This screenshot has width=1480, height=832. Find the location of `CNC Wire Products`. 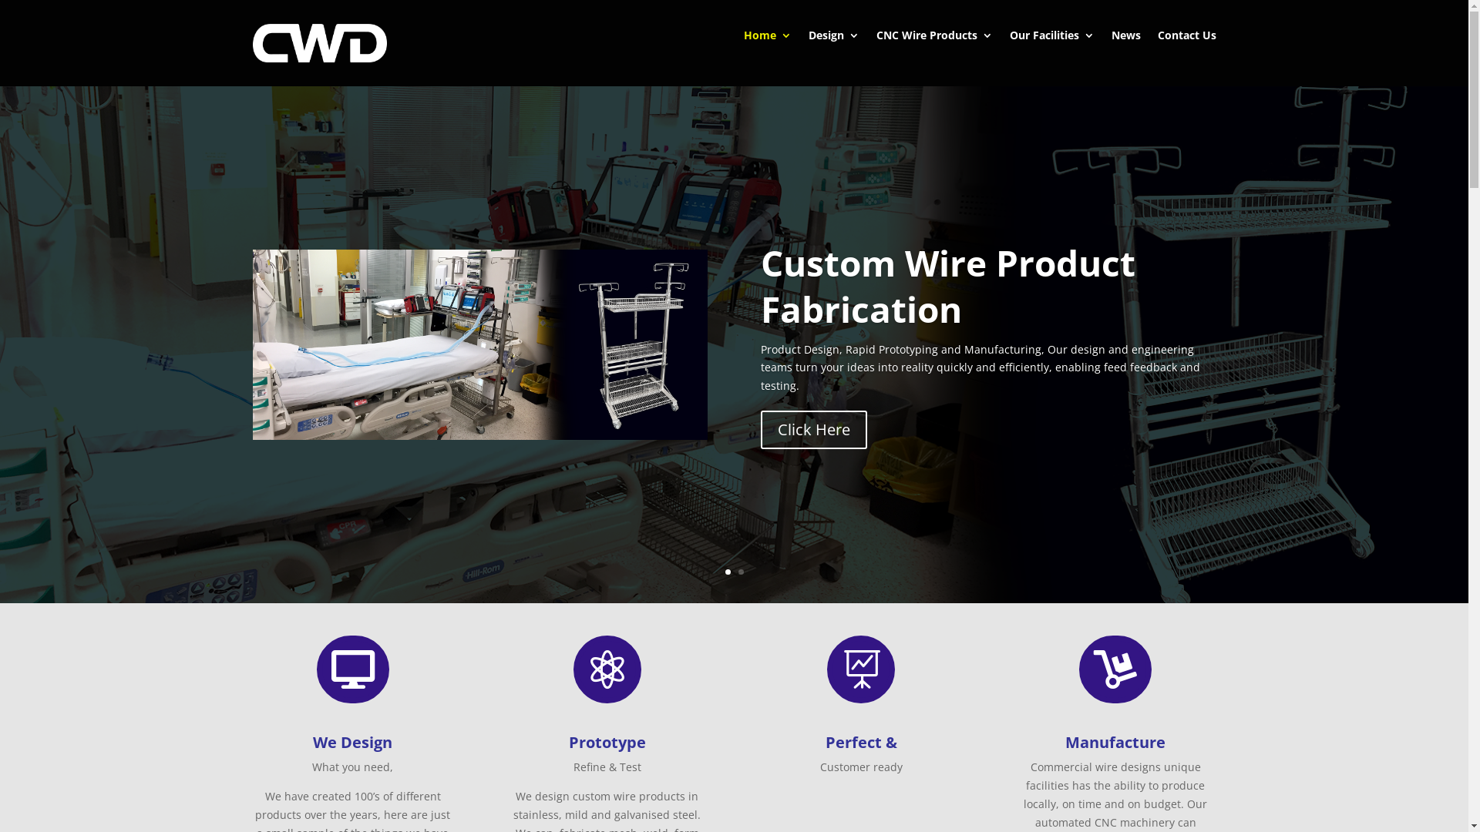

CNC Wire Products is located at coordinates (934, 39).